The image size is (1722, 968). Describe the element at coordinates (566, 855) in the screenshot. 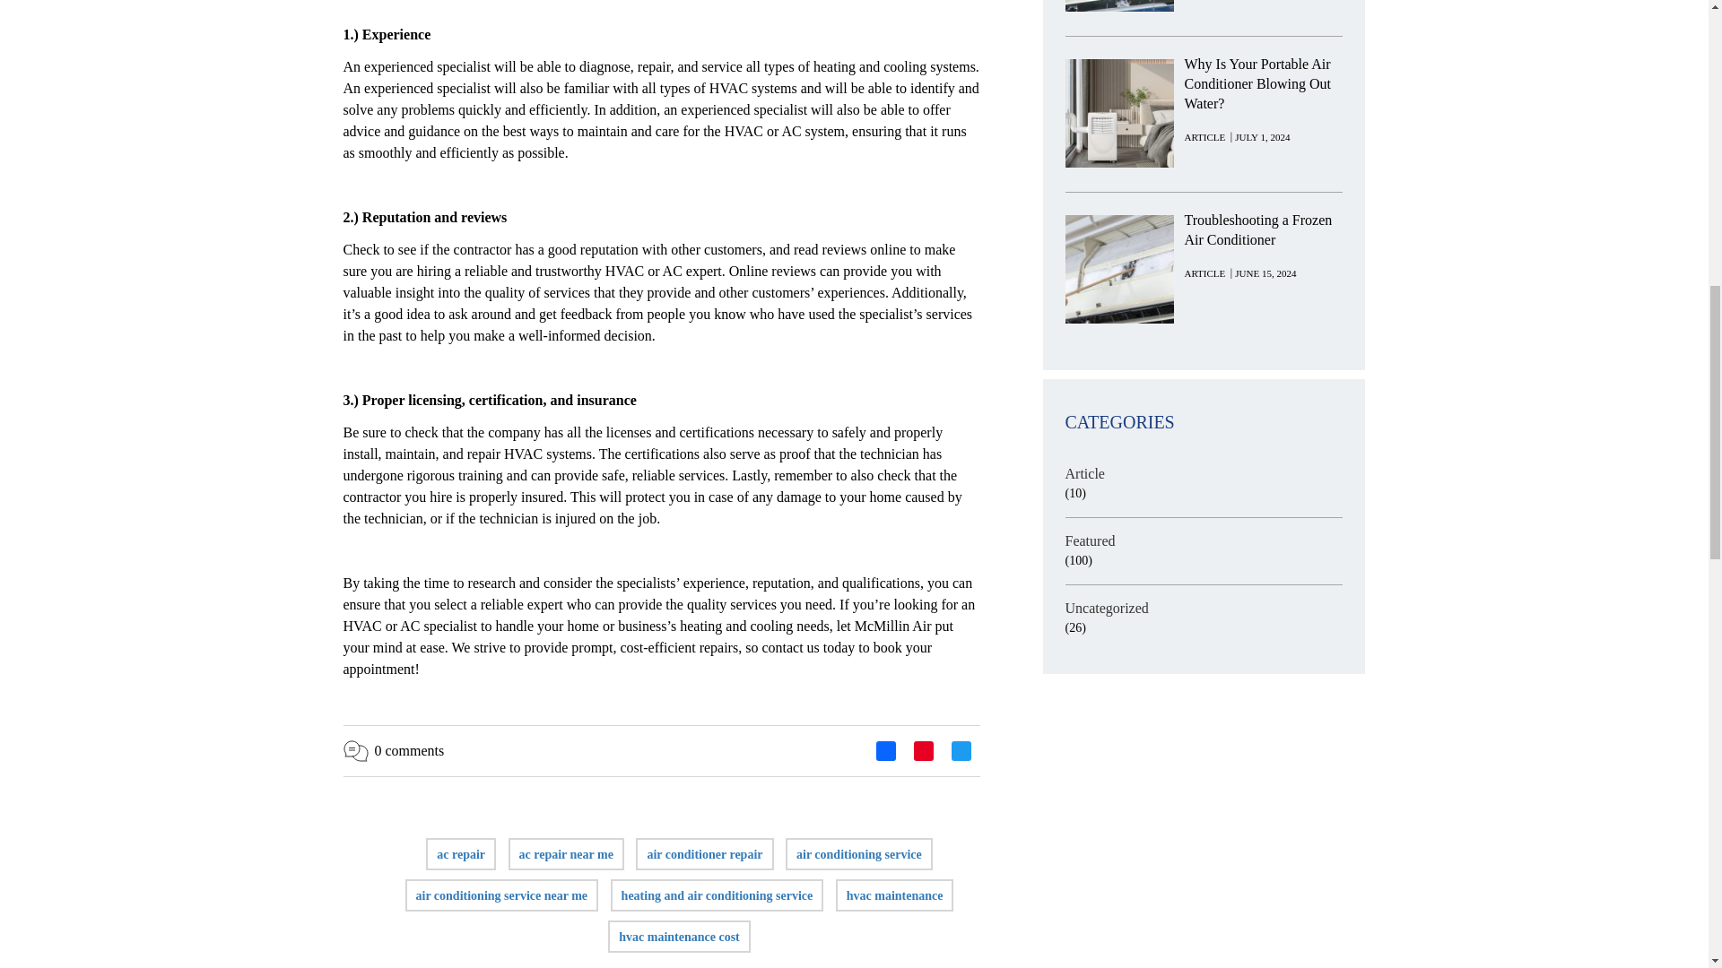

I see `ac repair near me` at that location.